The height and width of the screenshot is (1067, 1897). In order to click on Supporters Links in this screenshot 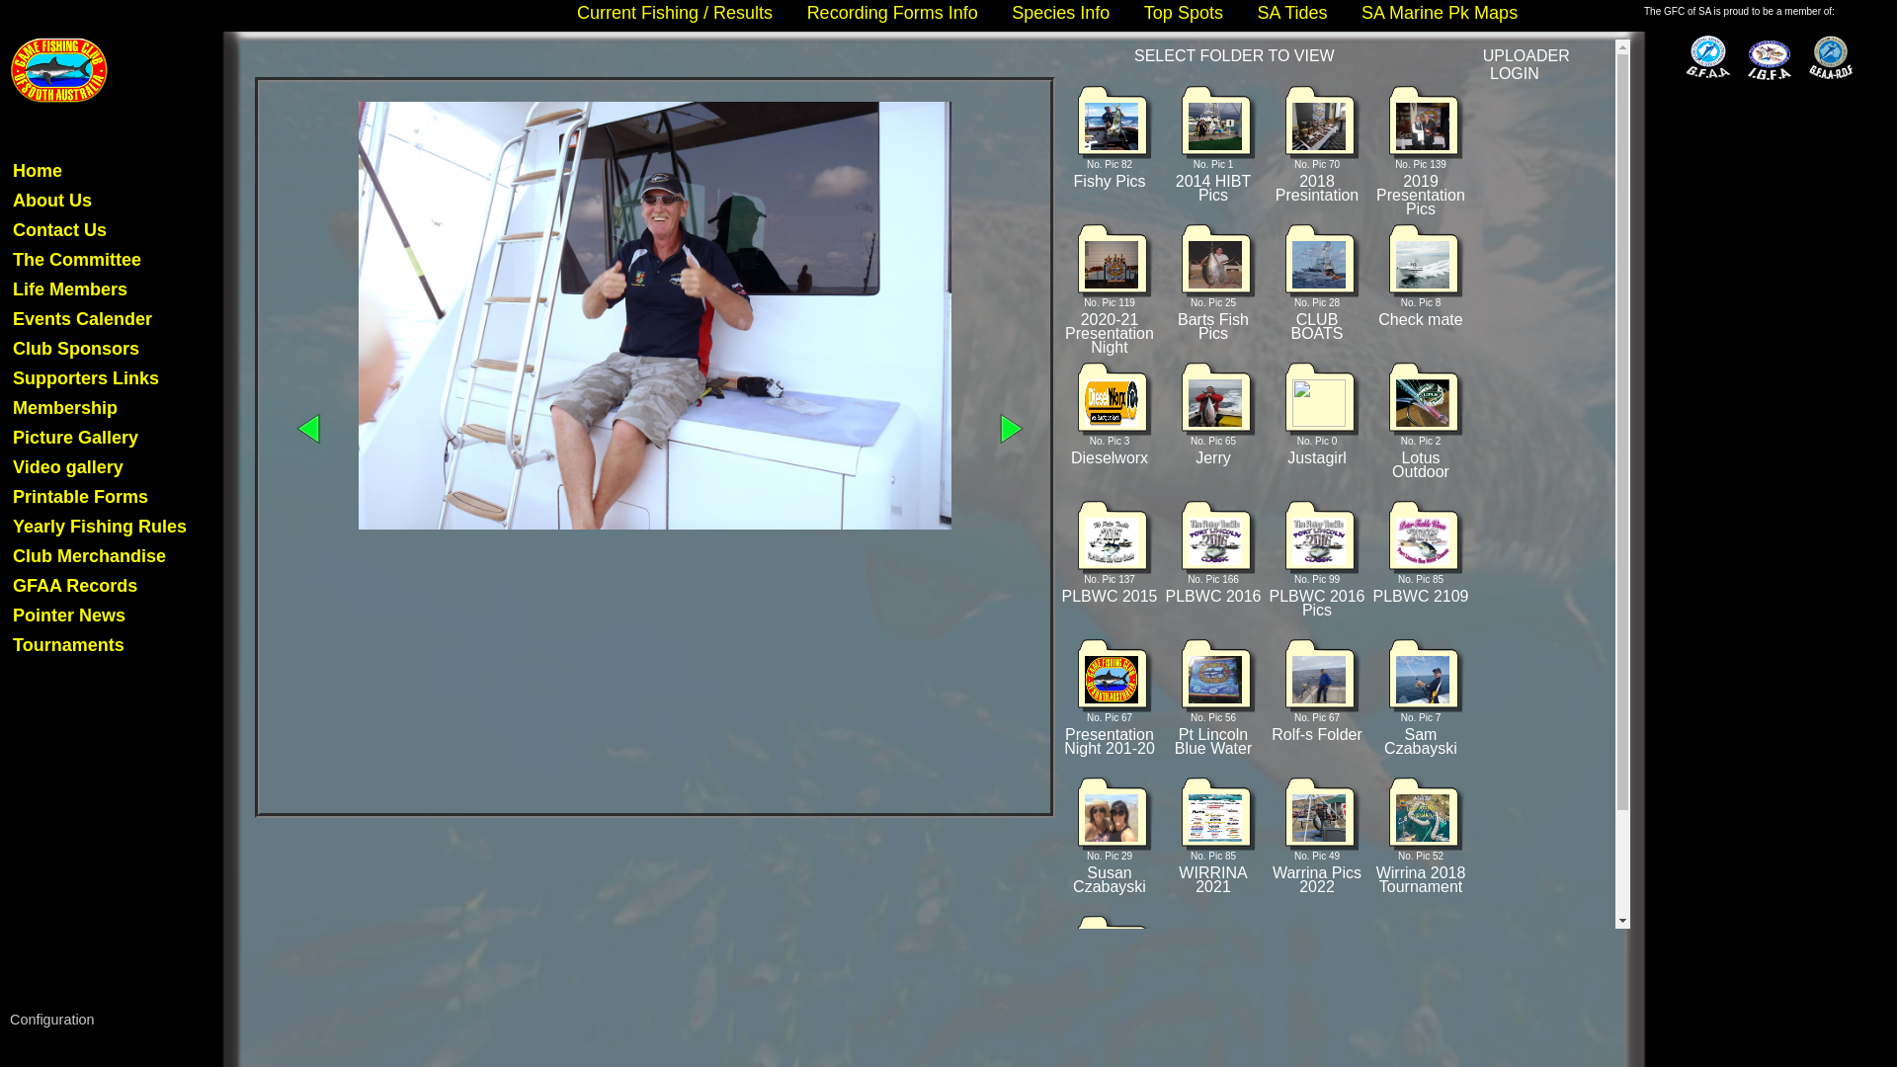, I will do `click(86, 379)`.